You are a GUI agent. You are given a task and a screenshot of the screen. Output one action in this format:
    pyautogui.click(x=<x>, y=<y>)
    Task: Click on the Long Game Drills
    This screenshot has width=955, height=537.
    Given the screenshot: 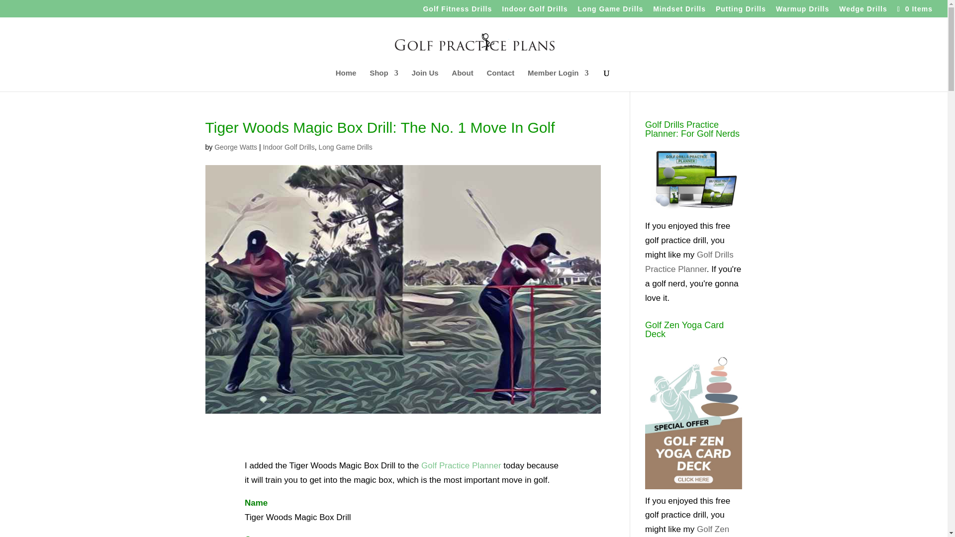 What is the action you would take?
    pyautogui.click(x=610, y=11)
    